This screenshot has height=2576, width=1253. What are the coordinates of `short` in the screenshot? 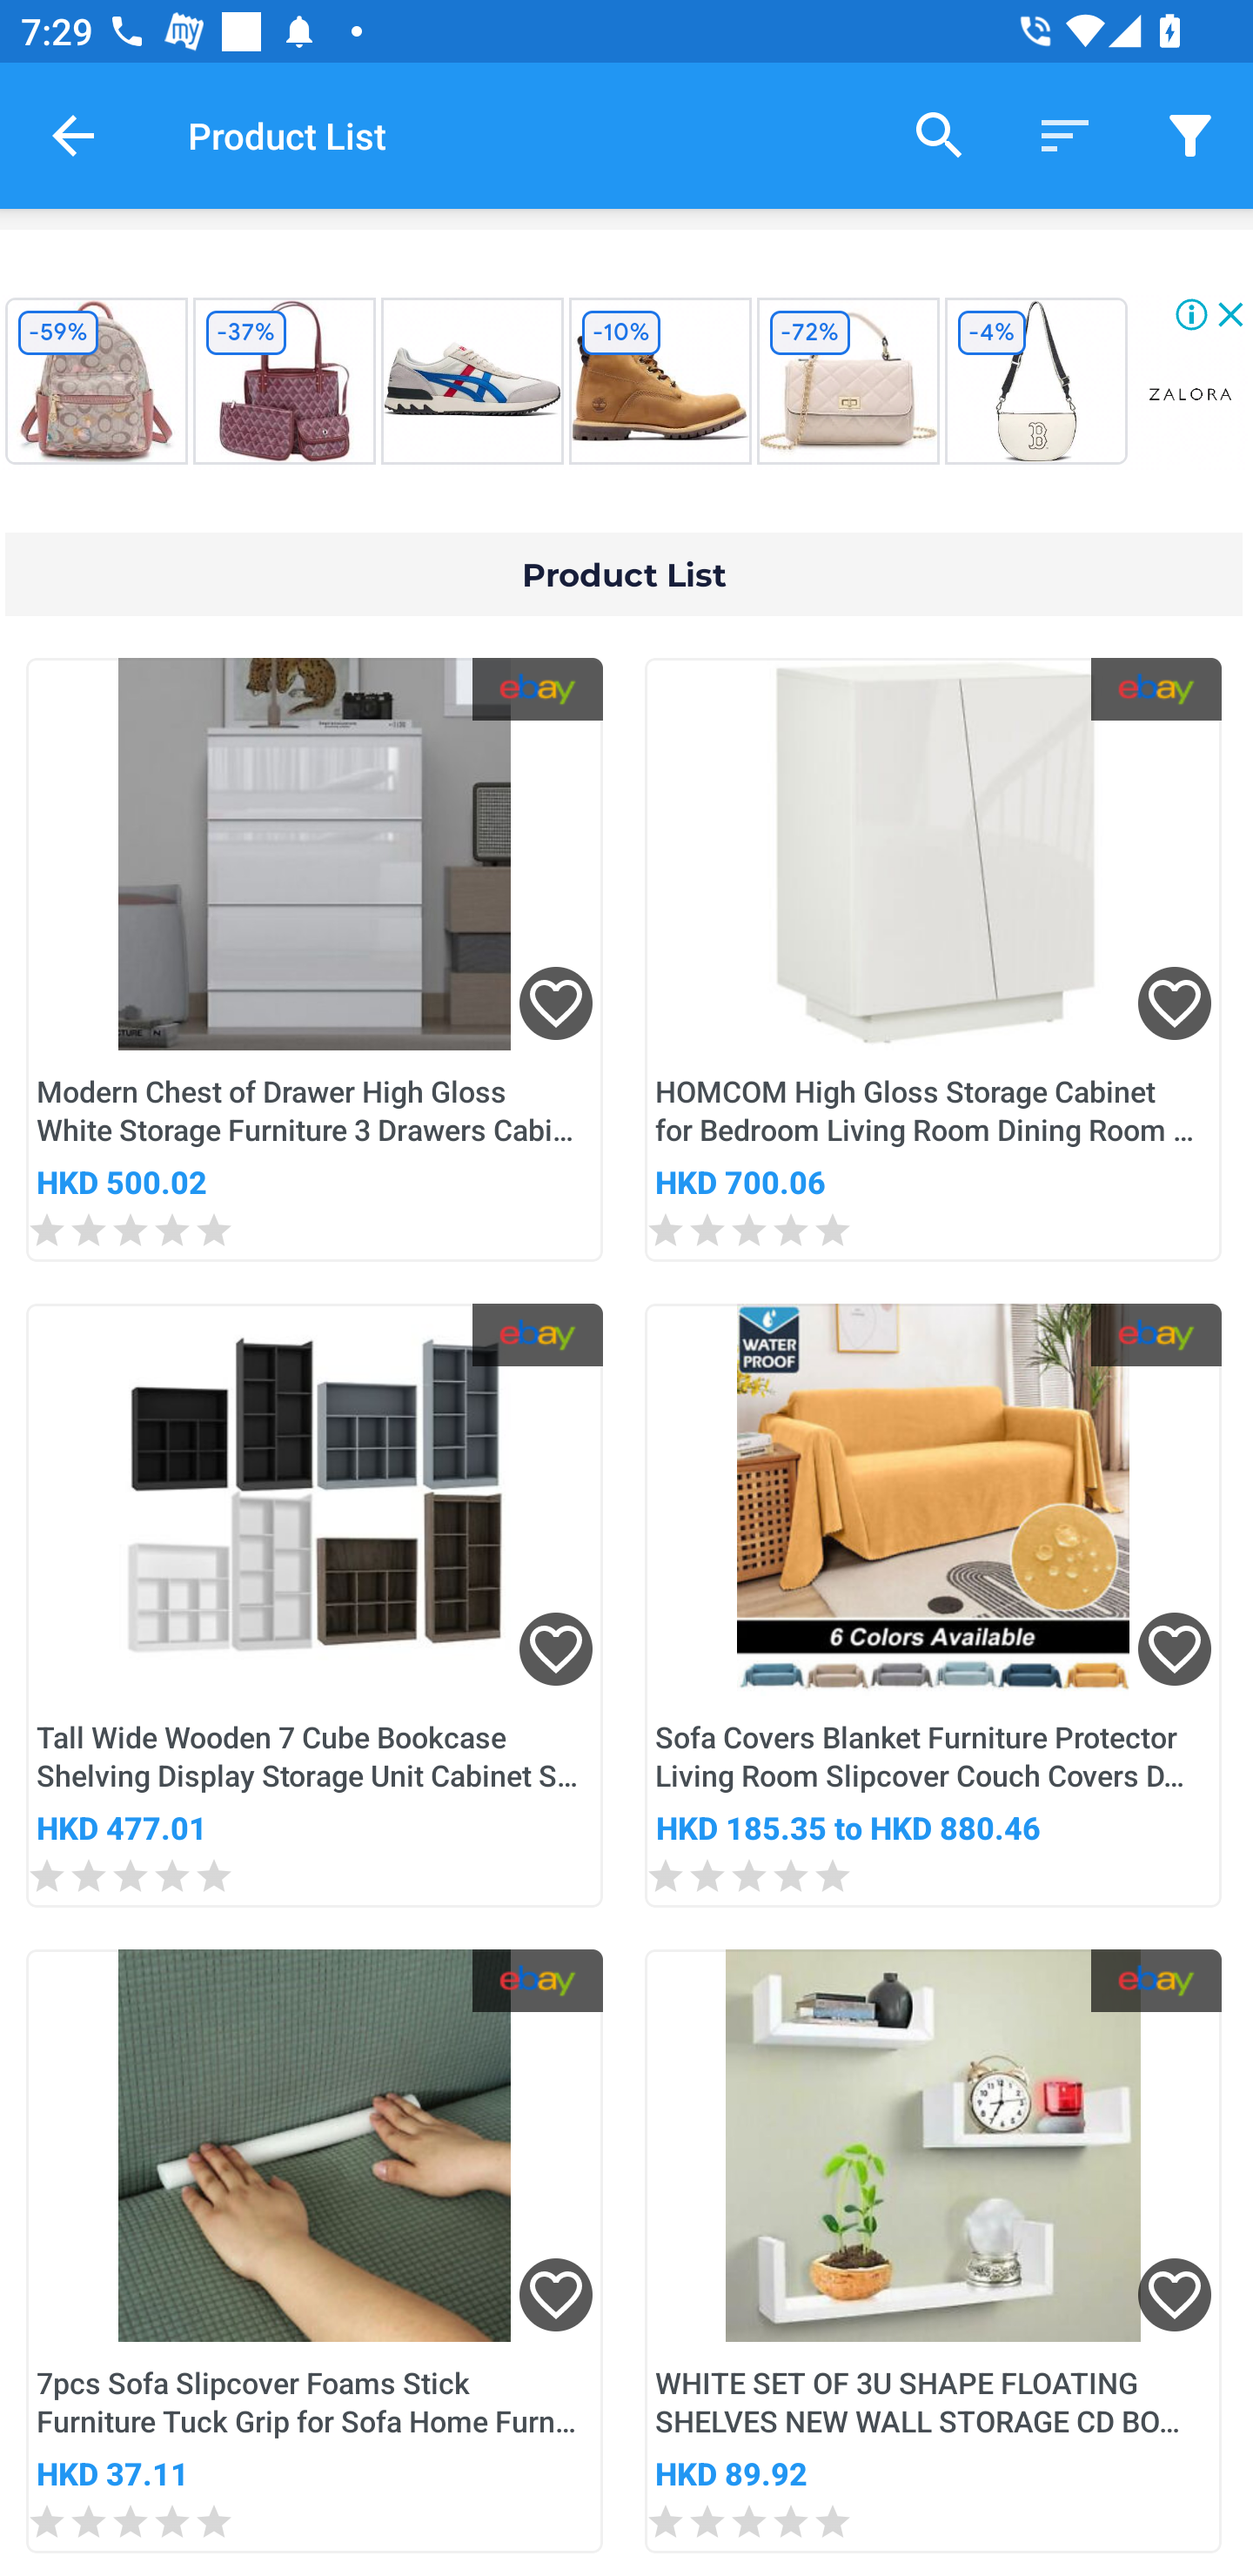 It's located at (1190, 134).